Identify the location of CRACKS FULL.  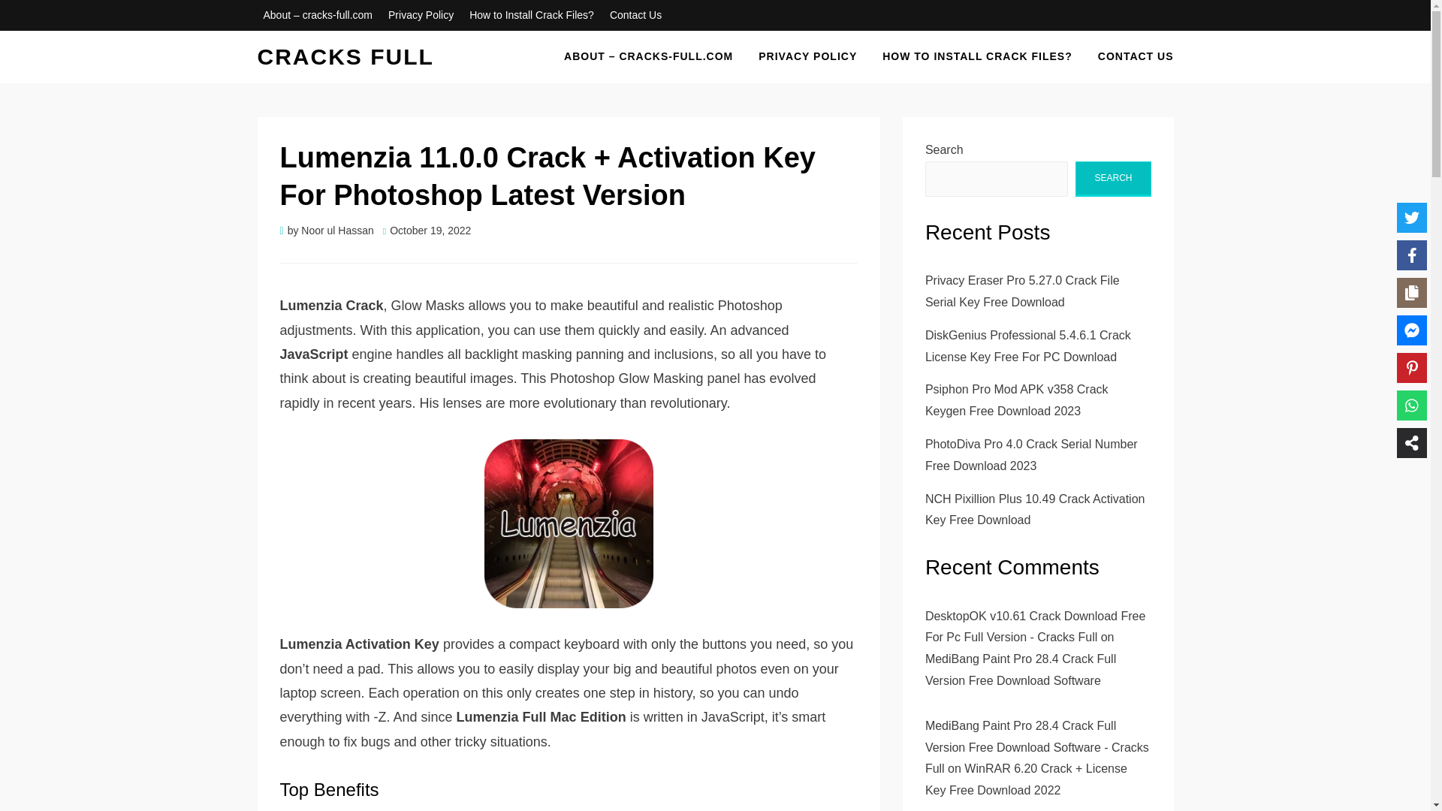
(345, 56).